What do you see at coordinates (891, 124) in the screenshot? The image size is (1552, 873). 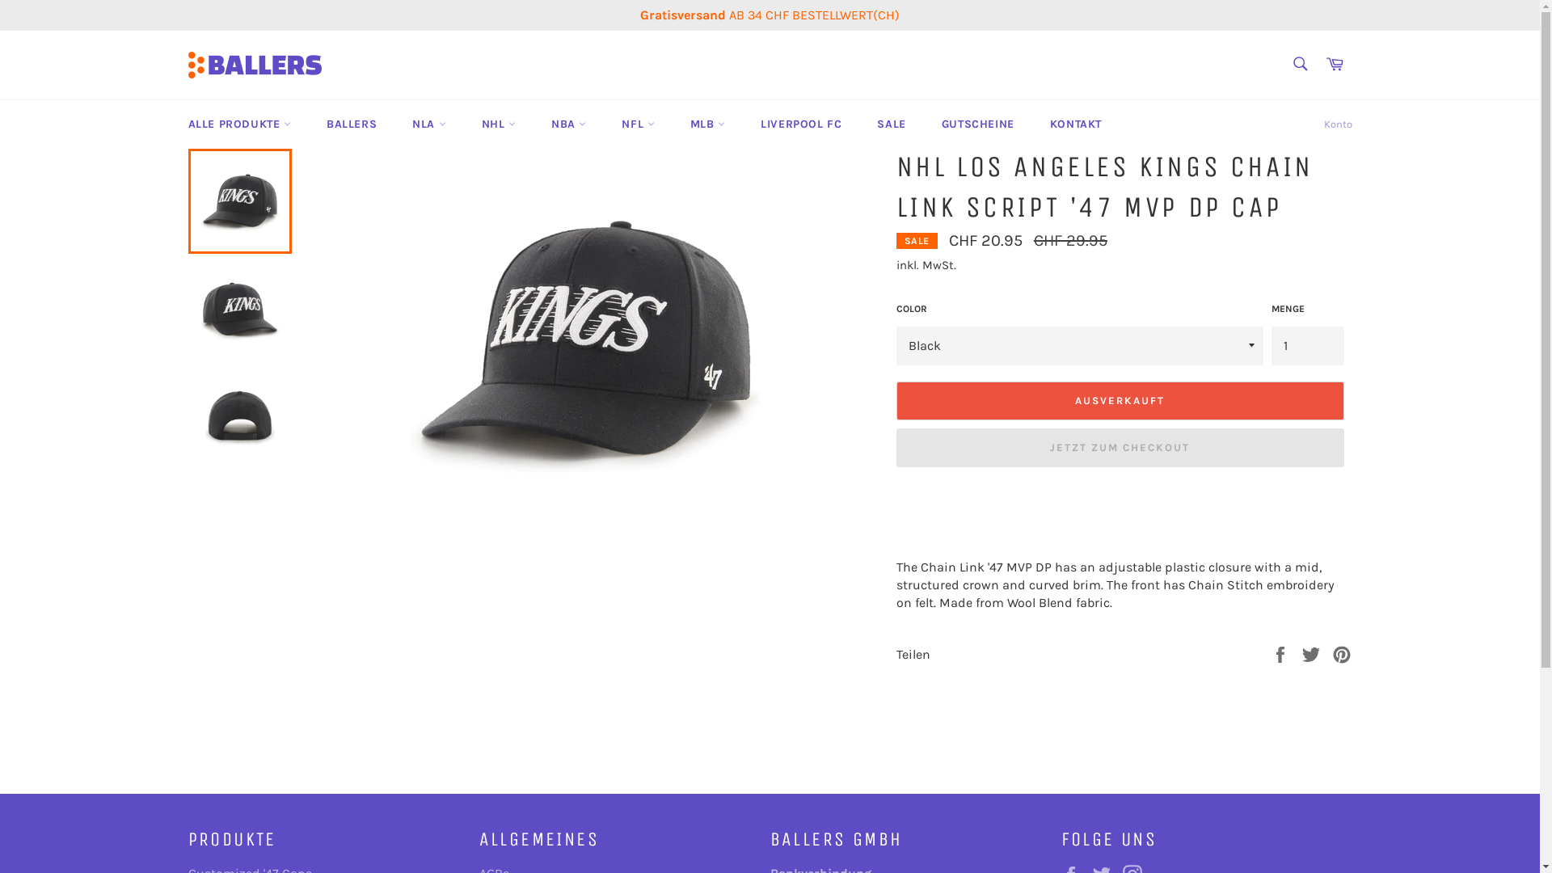 I see `SALE` at bounding box center [891, 124].